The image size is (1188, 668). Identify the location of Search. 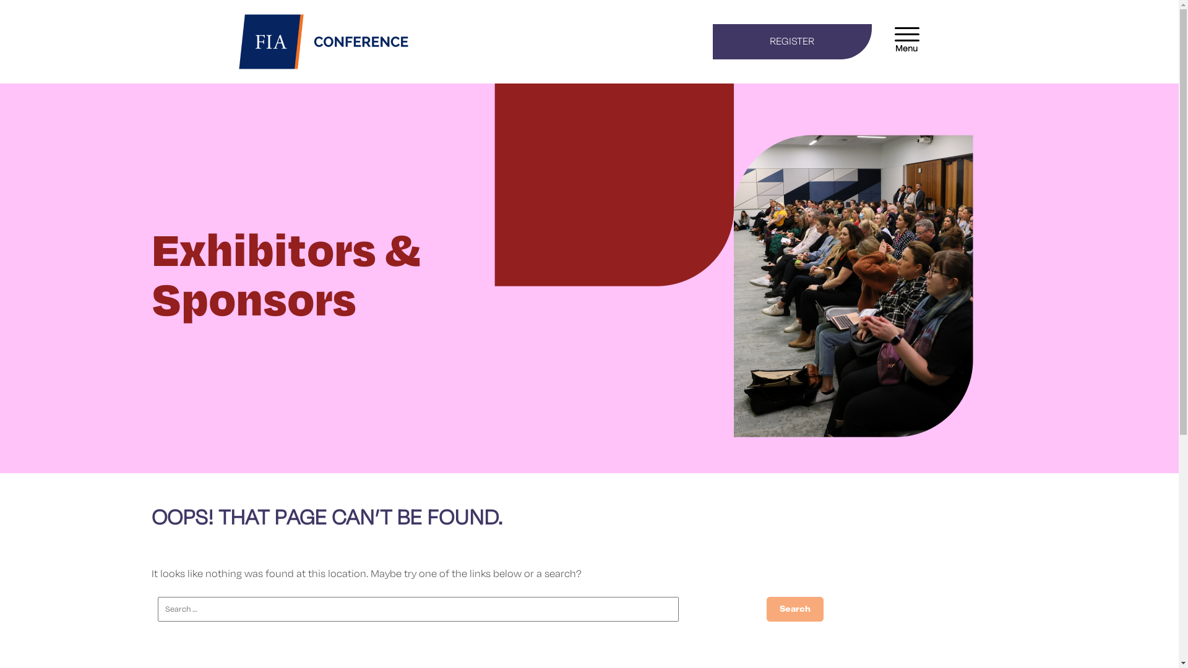
(795, 609).